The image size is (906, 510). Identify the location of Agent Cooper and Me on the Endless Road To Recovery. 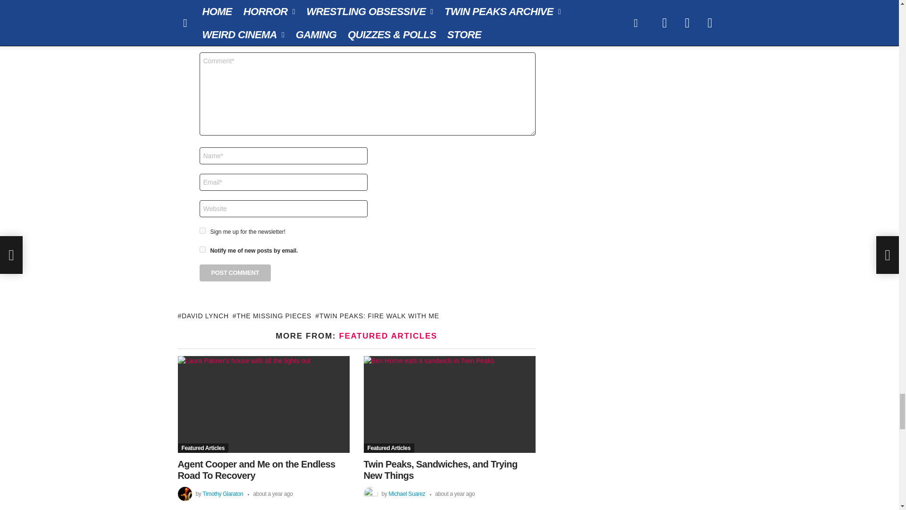
(263, 404).